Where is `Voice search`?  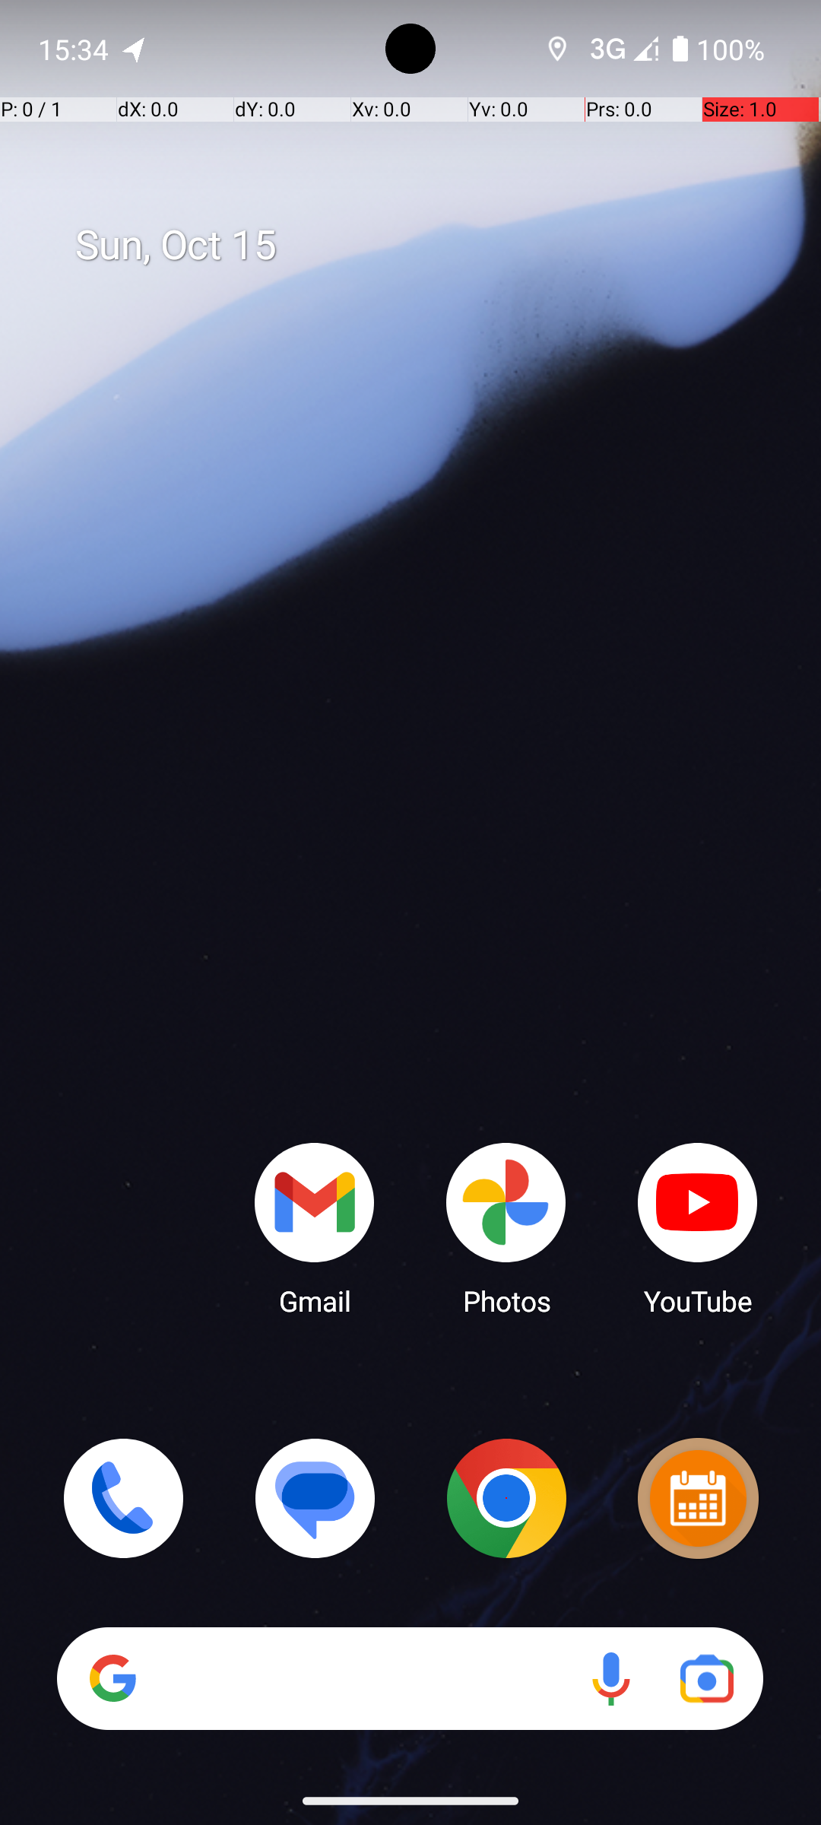
Voice search is located at coordinates (611, 1679).